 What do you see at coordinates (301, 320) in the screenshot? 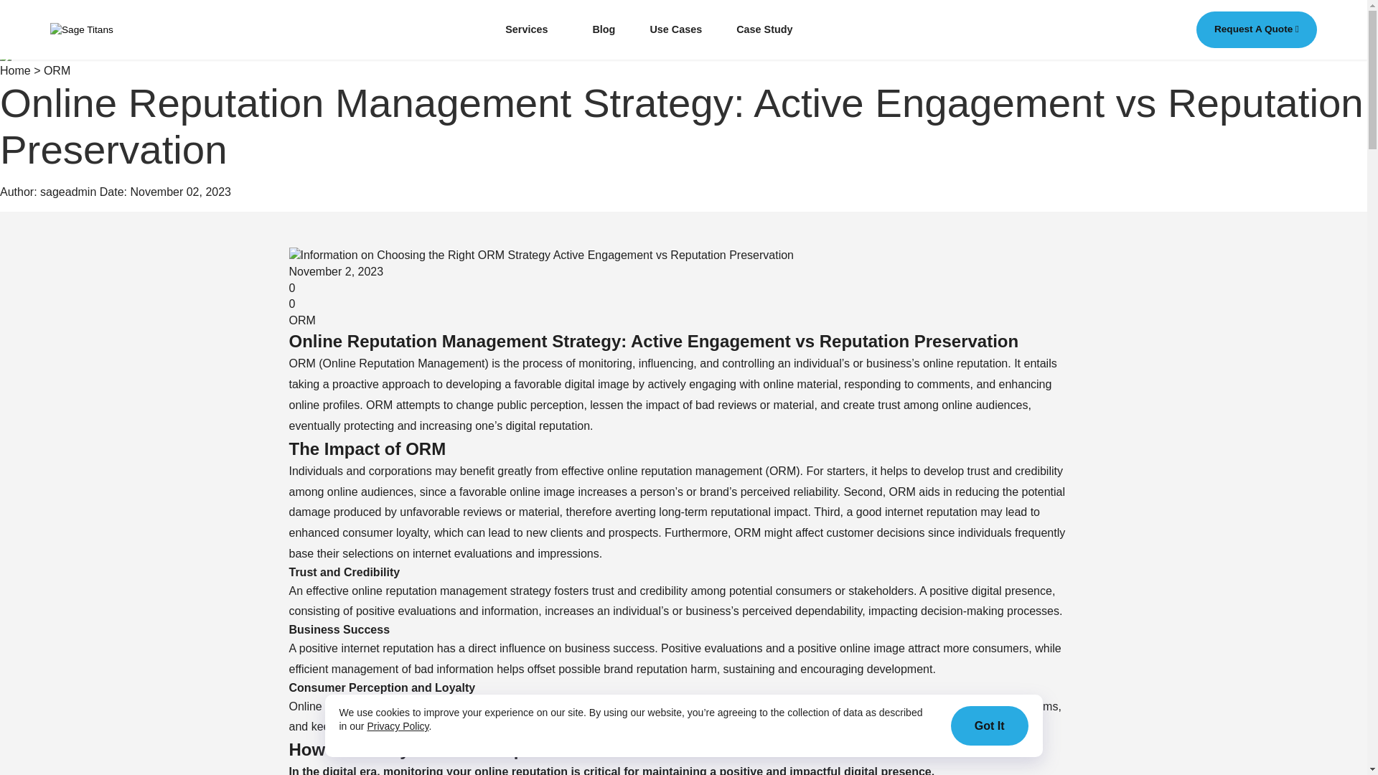
I see `ORM` at bounding box center [301, 320].